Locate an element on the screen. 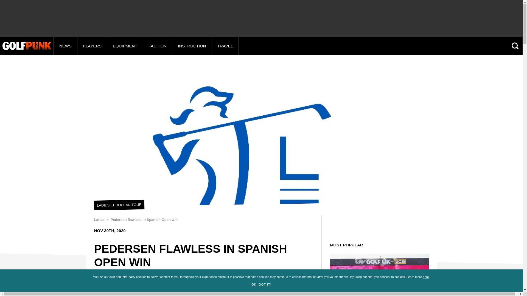 The width and height of the screenshot is (527, 296). PLAYERS is located at coordinates (92, 46).